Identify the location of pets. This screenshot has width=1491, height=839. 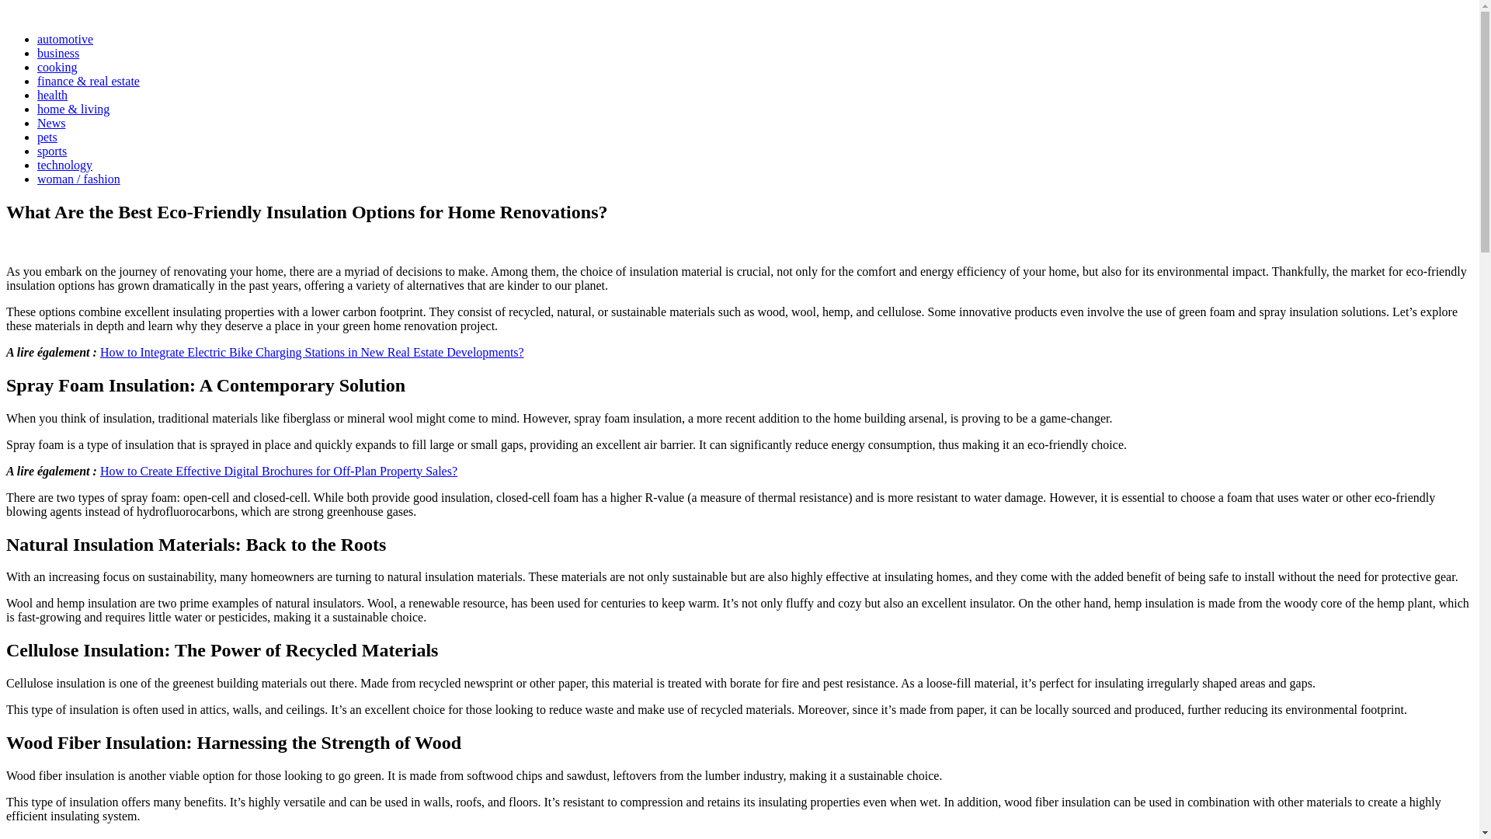
(47, 137).